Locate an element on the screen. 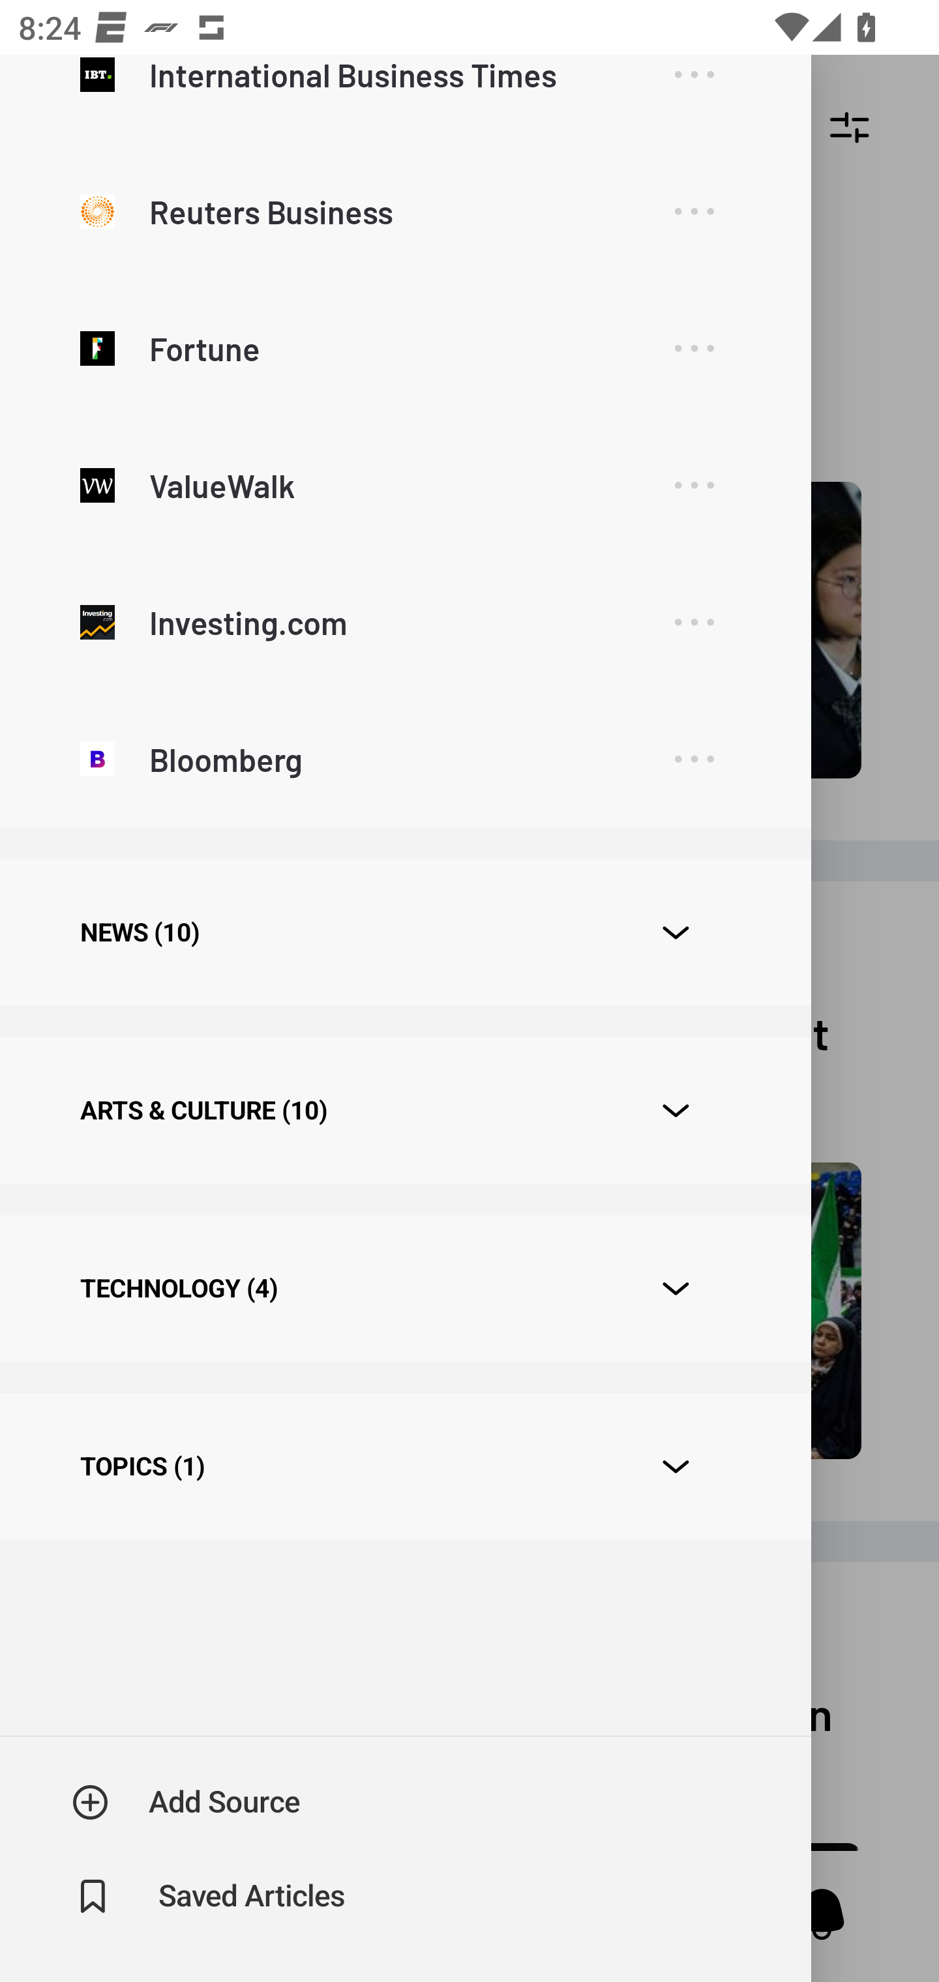  More Options is located at coordinates (694, 92).